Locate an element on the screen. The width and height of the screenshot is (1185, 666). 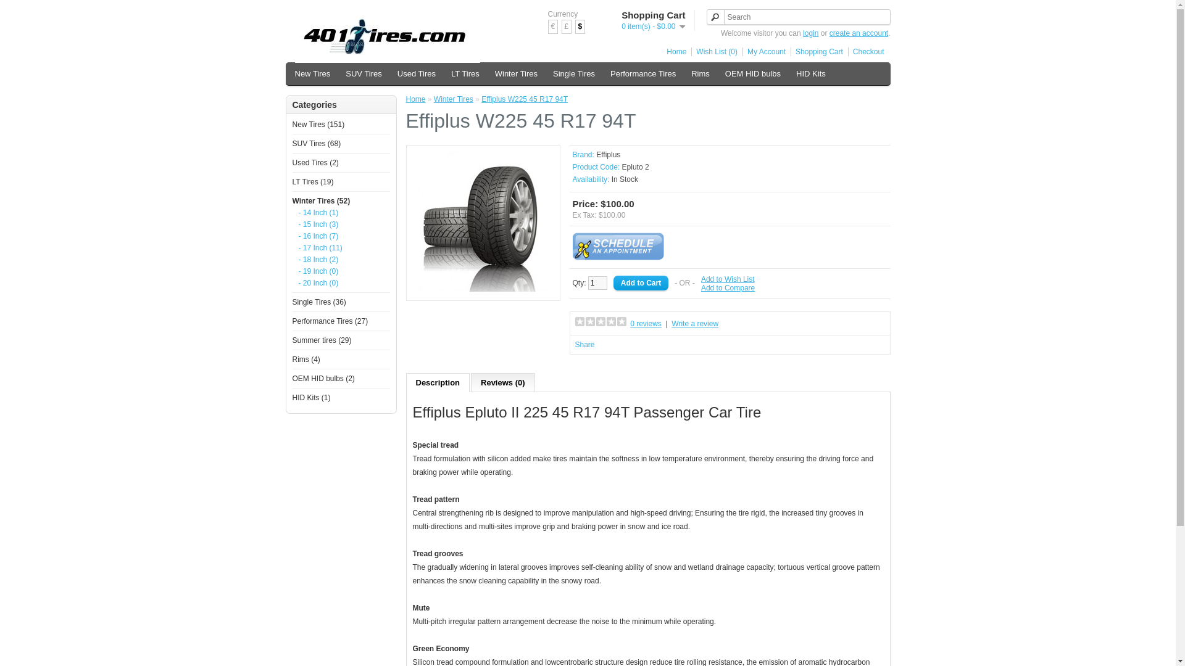
- 18 Inch (2) is located at coordinates (341, 260).